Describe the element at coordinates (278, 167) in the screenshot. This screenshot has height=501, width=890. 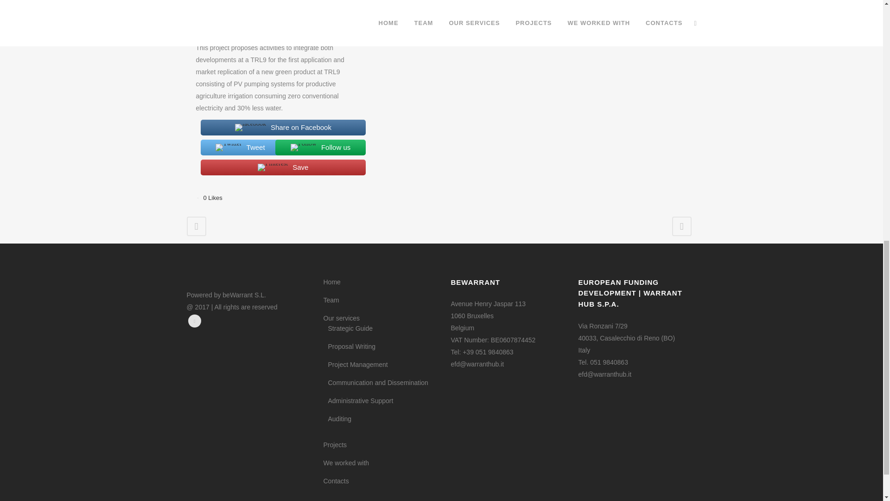
I see `Save` at that location.